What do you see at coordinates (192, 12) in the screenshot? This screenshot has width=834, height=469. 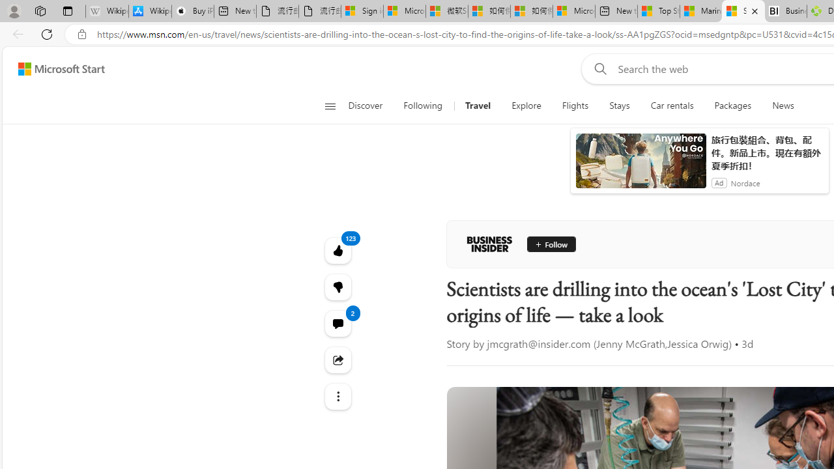 I see `Buy iPad - Apple` at bounding box center [192, 12].